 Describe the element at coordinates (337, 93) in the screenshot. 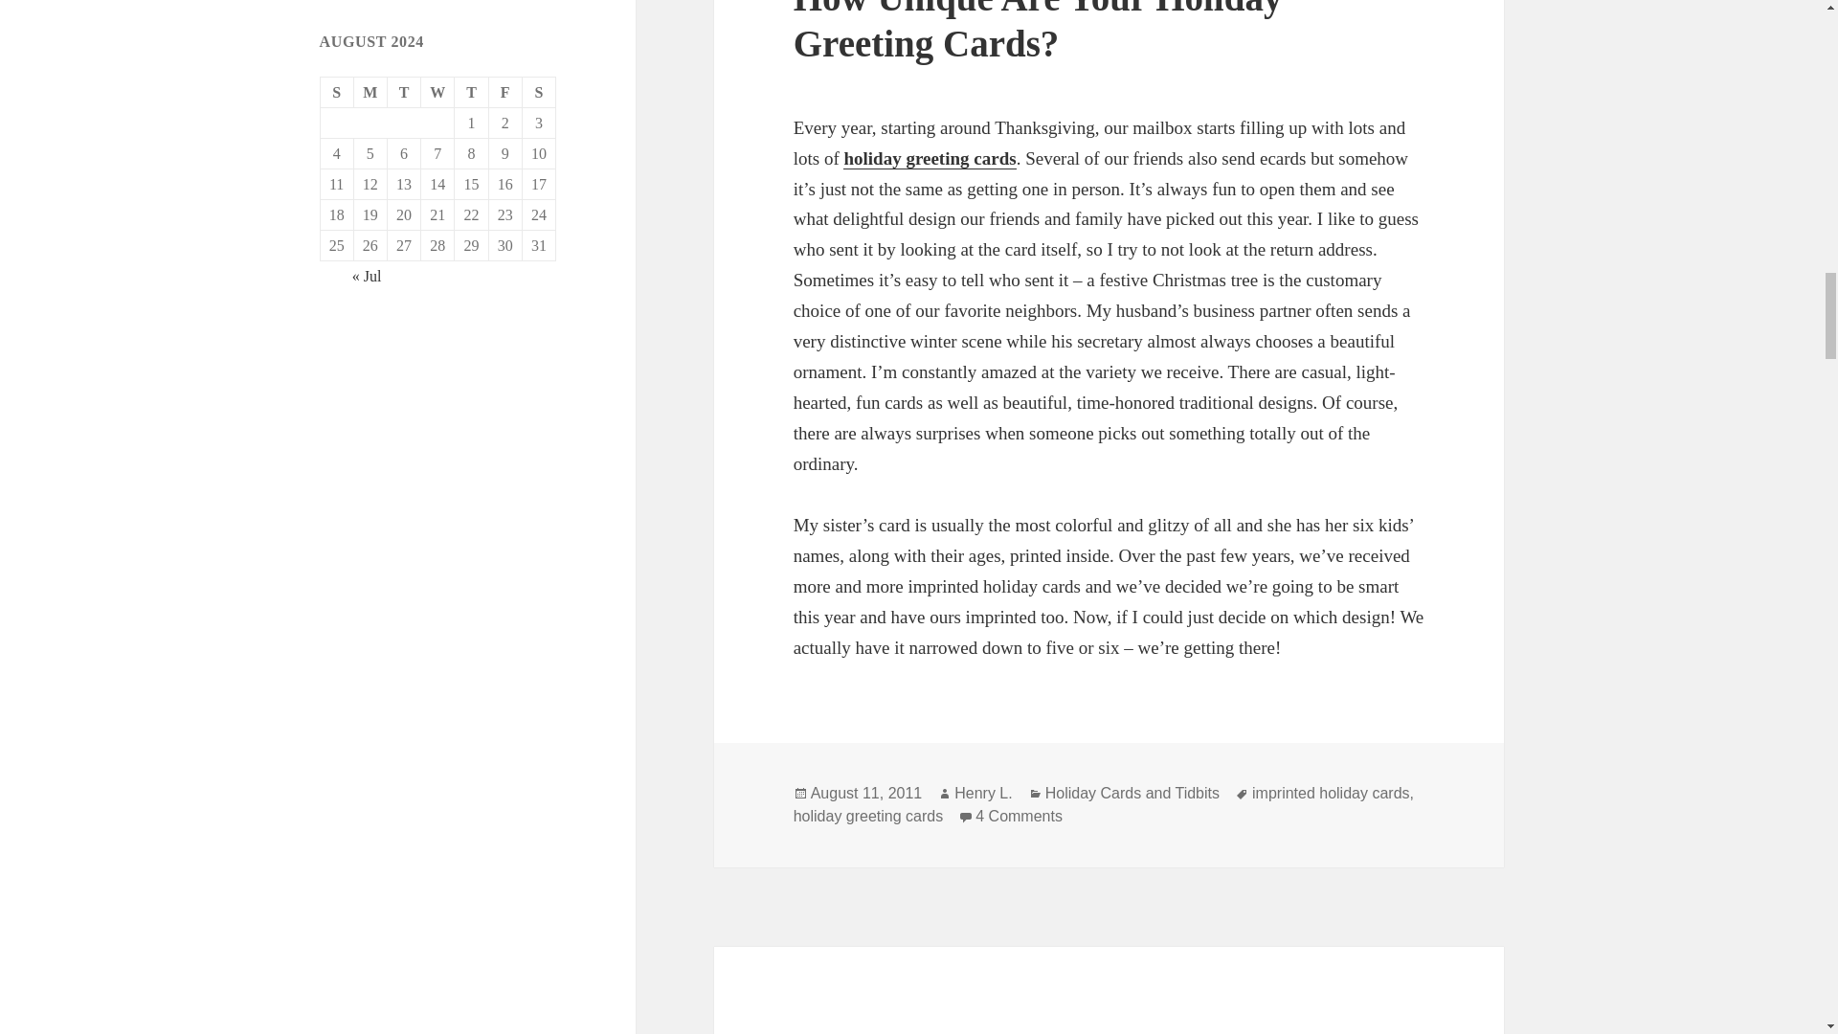

I see `Sunday` at that location.